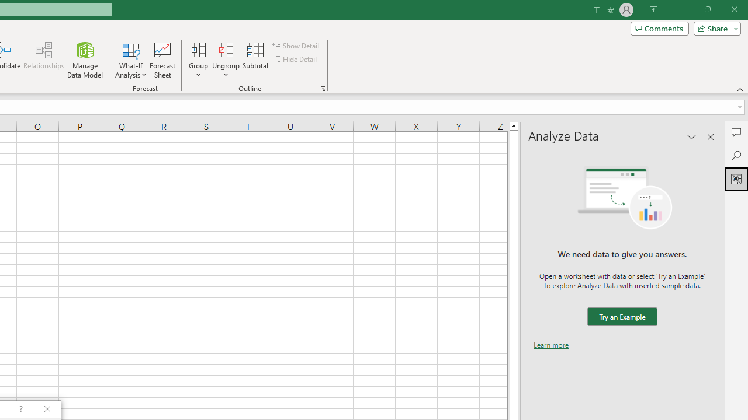 Image resolution: width=748 pixels, height=420 pixels. I want to click on Close pane, so click(711, 136).